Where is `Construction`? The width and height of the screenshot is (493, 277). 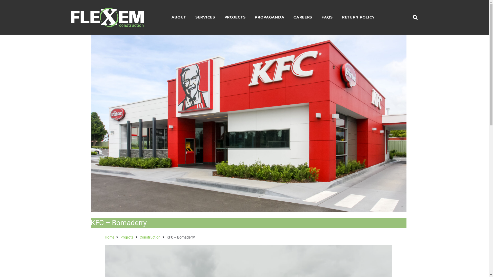
Construction is located at coordinates (150, 237).